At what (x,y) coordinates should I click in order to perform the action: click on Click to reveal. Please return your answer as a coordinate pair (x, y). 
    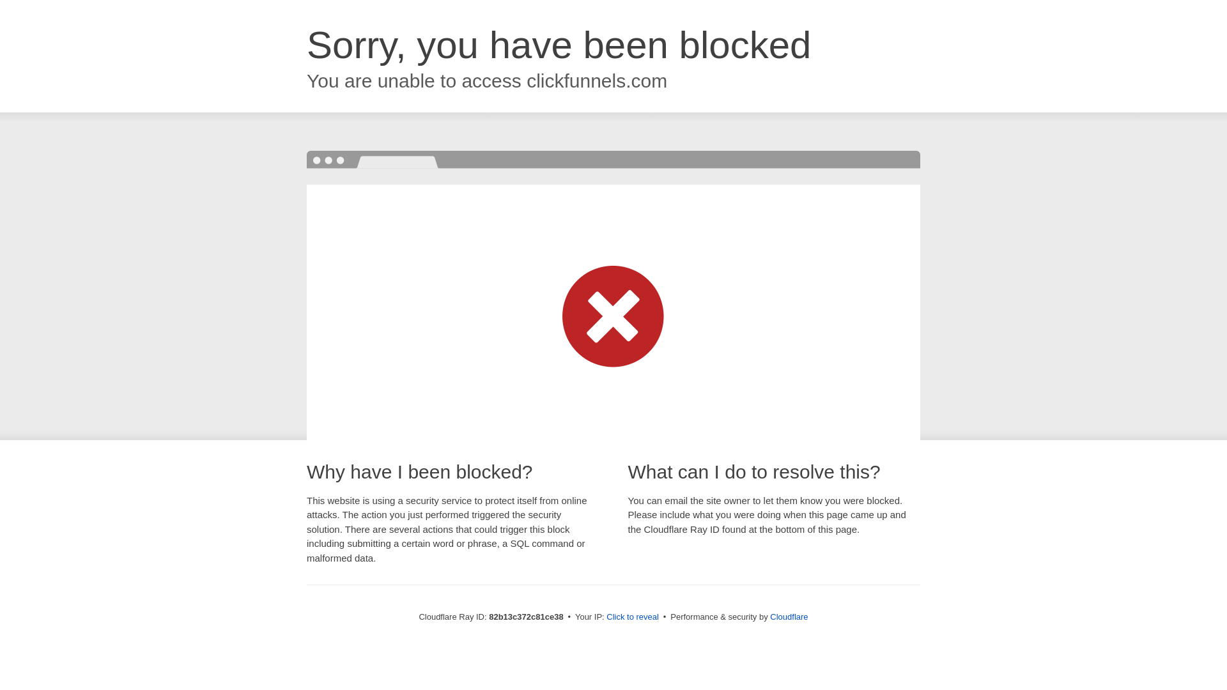
    Looking at the image, I should click on (633, 617).